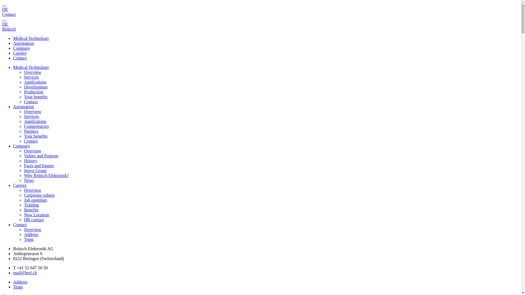  Describe the element at coordinates (33, 72) in the screenshot. I see `Overview` at that location.